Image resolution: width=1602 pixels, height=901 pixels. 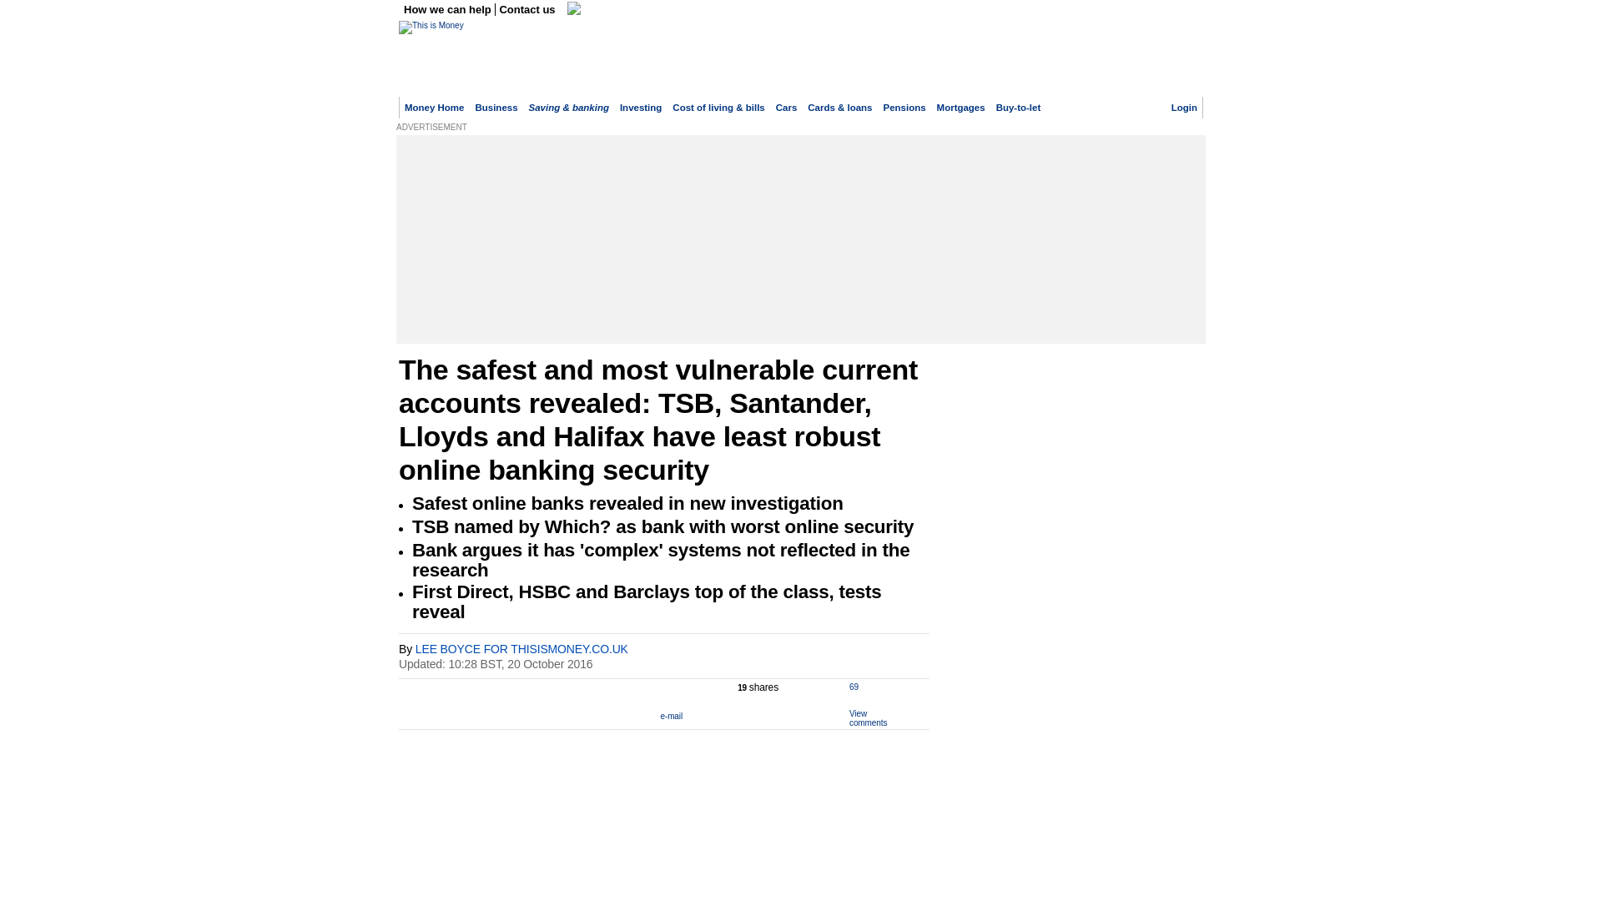 What do you see at coordinates (961, 108) in the screenshot?
I see `Mortgages` at bounding box center [961, 108].